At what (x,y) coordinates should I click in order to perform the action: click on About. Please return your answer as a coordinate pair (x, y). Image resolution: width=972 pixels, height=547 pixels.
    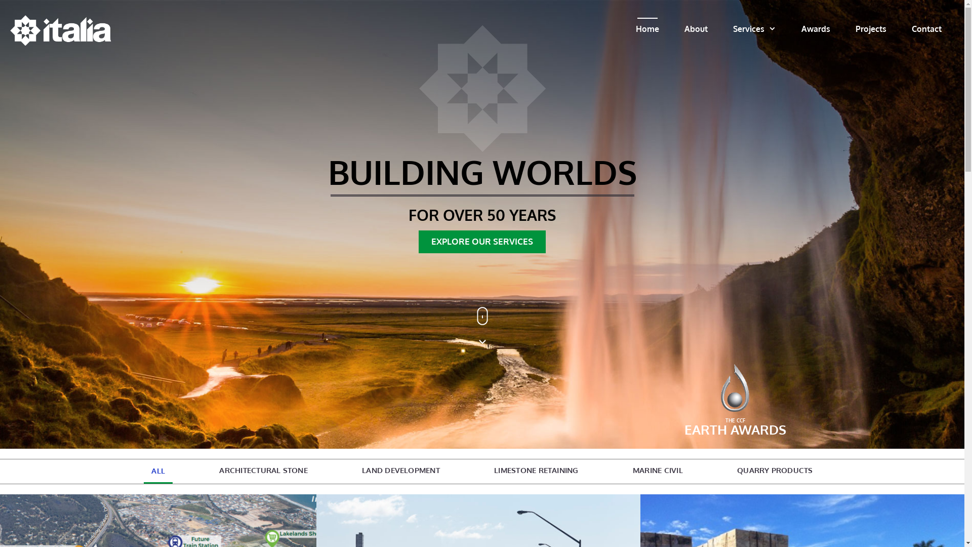
    Looking at the image, I should click on (696, 29).